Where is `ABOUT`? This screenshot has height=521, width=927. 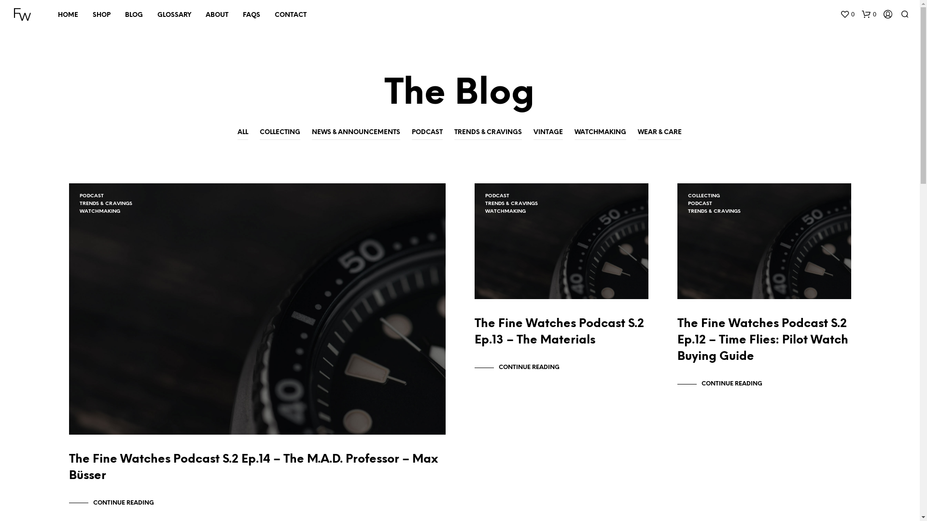 ABOUT is located at coordinates (217, 15).